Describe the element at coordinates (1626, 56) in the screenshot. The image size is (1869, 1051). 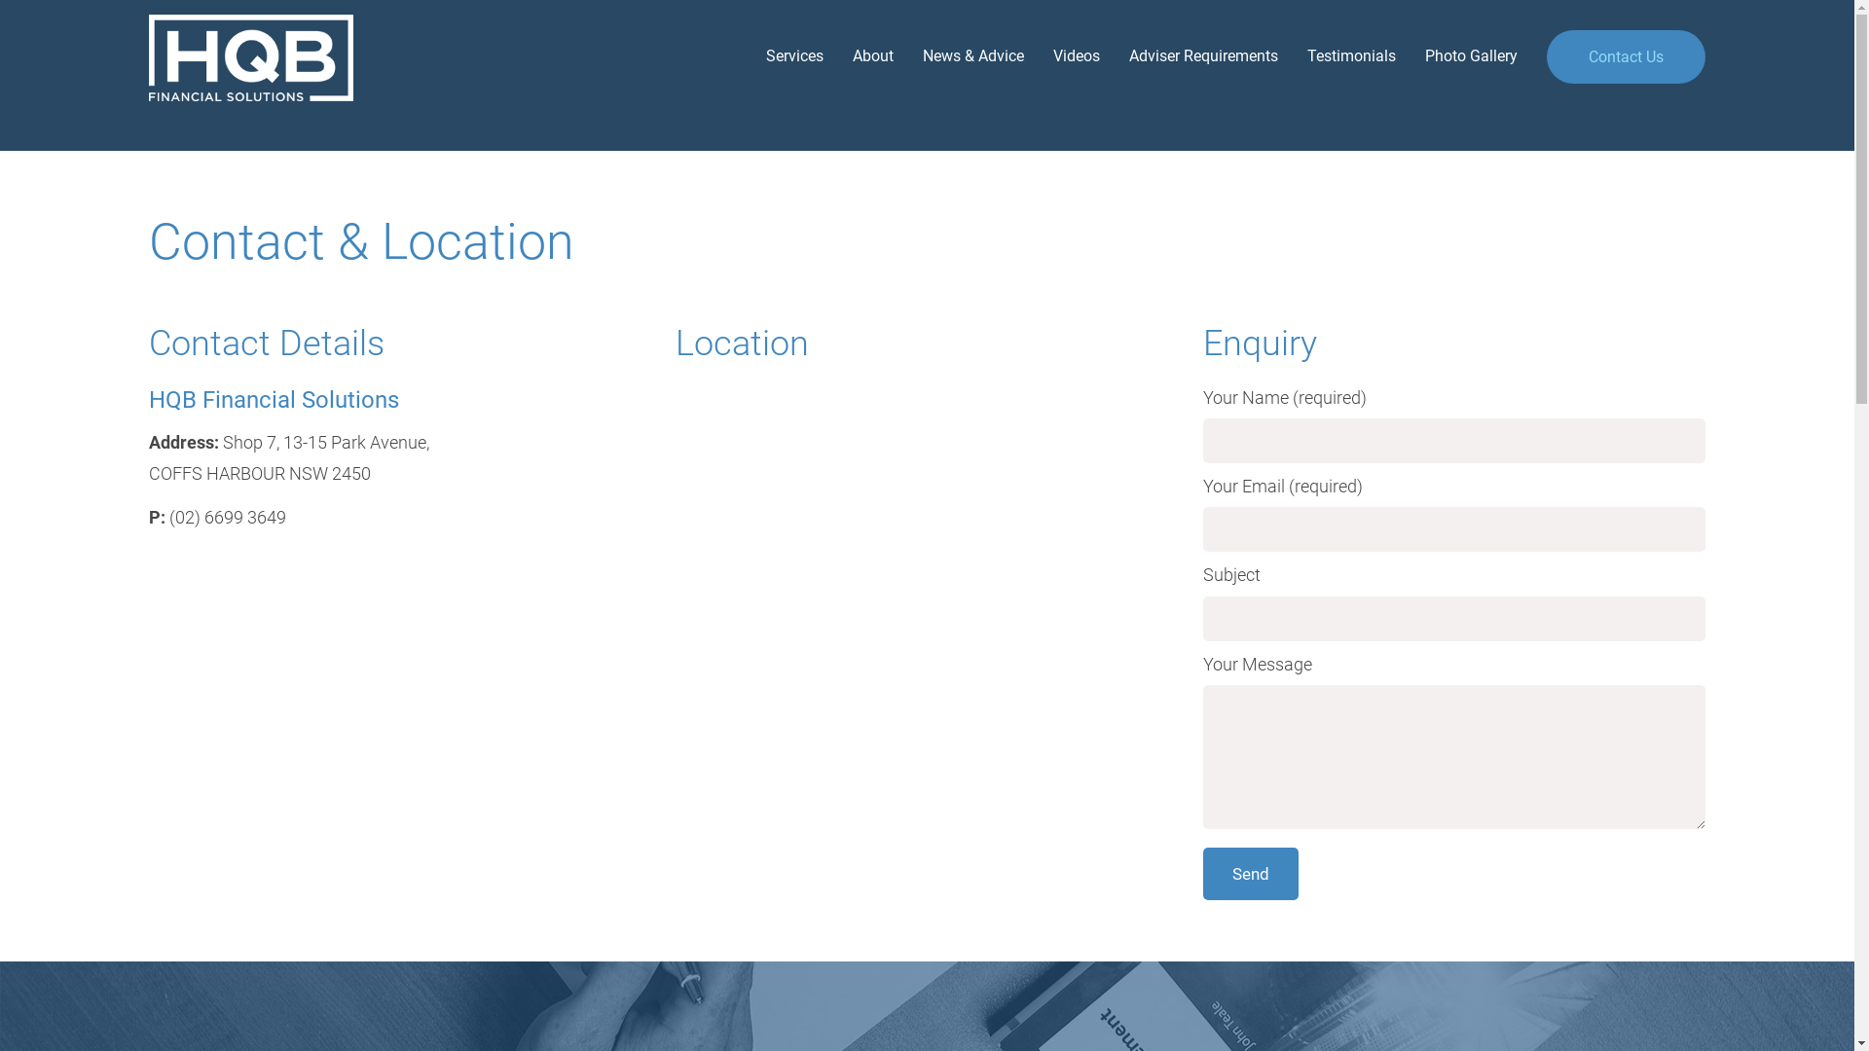
I see `Contact Us` at that location.